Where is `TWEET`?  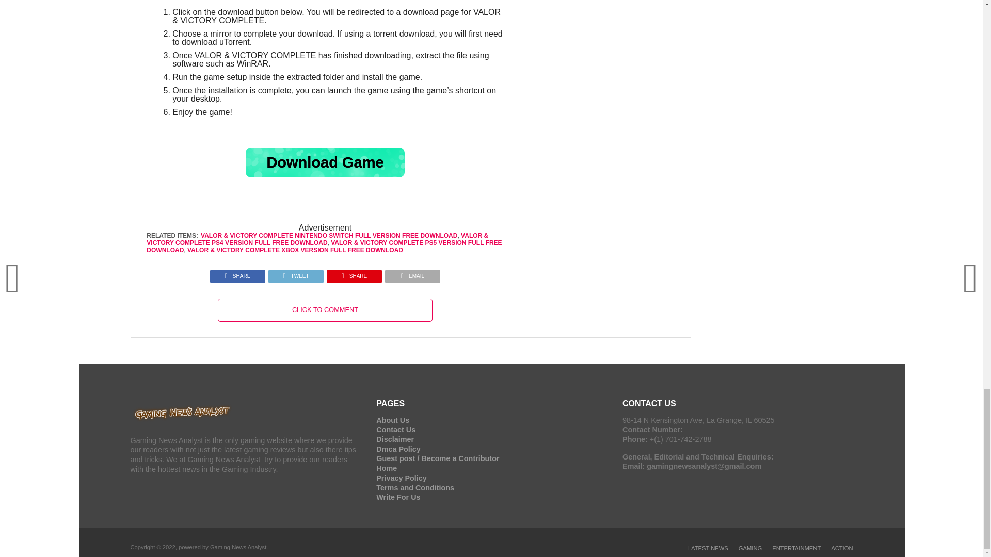
TWEET is located at coordinates (295, 273).